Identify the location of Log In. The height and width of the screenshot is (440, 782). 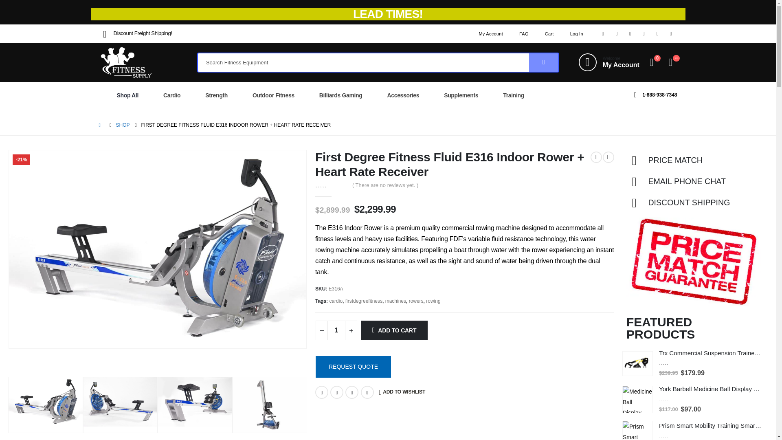
(657, 34).